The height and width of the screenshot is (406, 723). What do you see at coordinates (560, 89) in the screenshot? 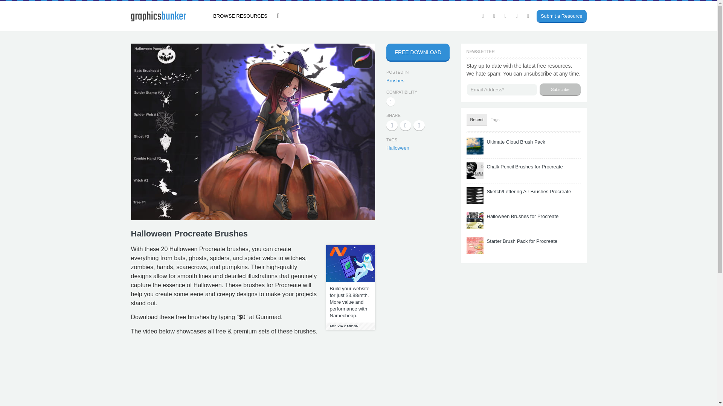
I see `Subscribe` at bounding box center [560, 89].